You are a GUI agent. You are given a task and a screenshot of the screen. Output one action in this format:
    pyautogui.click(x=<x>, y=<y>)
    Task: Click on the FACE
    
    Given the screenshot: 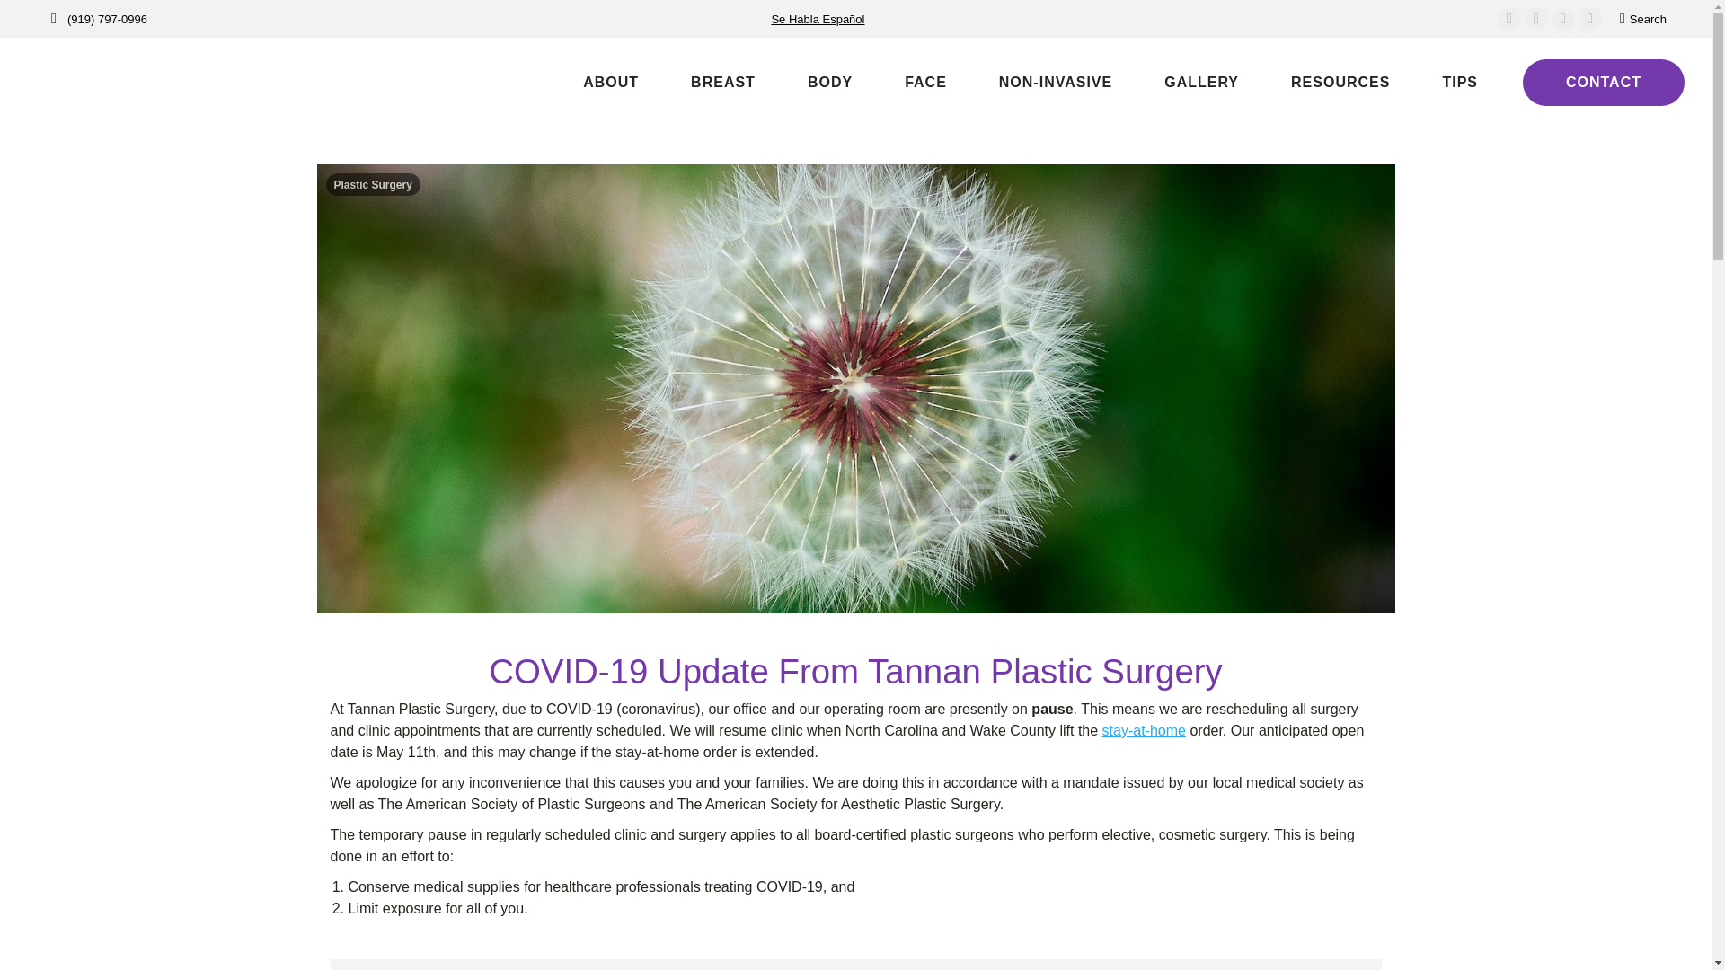 What is the action you would take?
    pyautogui.click(x=907, y=83)
    